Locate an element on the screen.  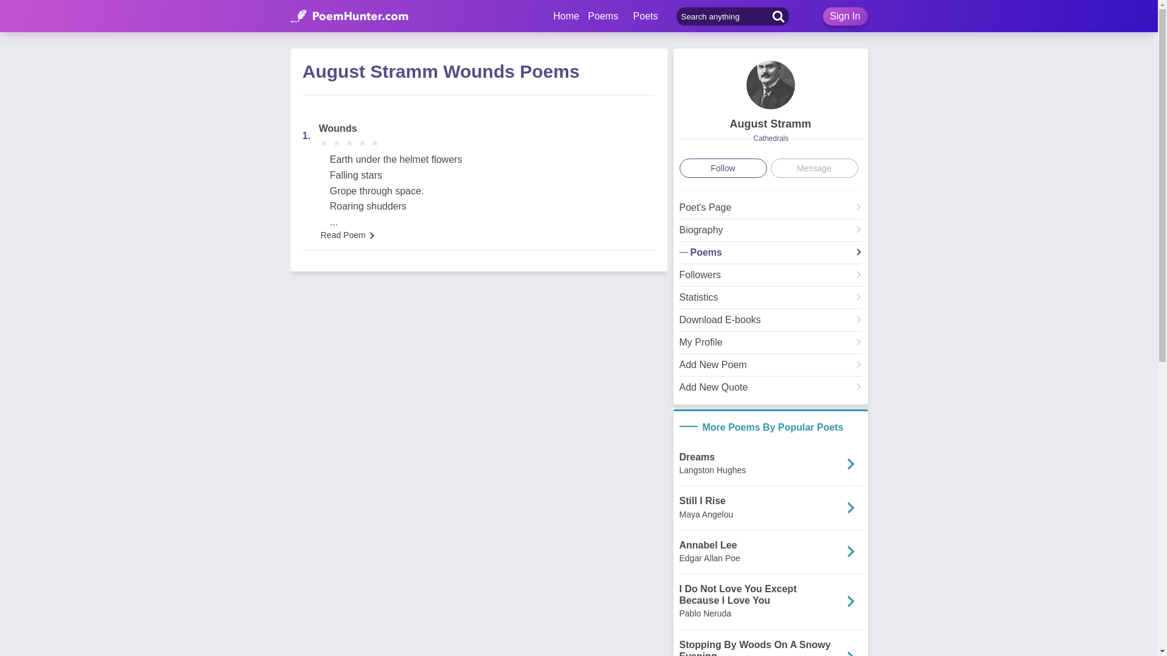
My Profile is located at coordinates (771, 346).